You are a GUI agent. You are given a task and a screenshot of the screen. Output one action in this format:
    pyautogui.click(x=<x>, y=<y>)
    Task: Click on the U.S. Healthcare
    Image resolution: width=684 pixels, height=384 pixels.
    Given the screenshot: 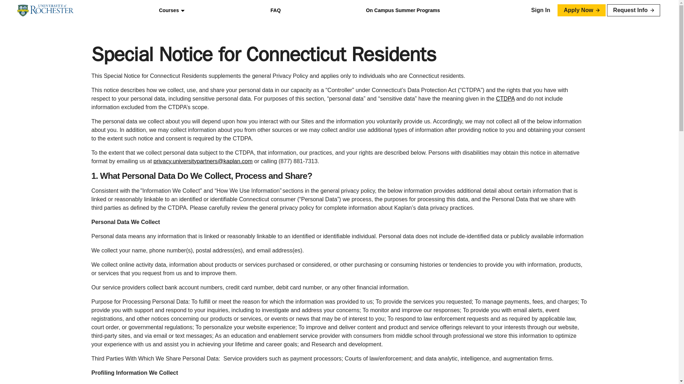 What is the action you would take?
    pyautogui.click(x=197, y=68)
    